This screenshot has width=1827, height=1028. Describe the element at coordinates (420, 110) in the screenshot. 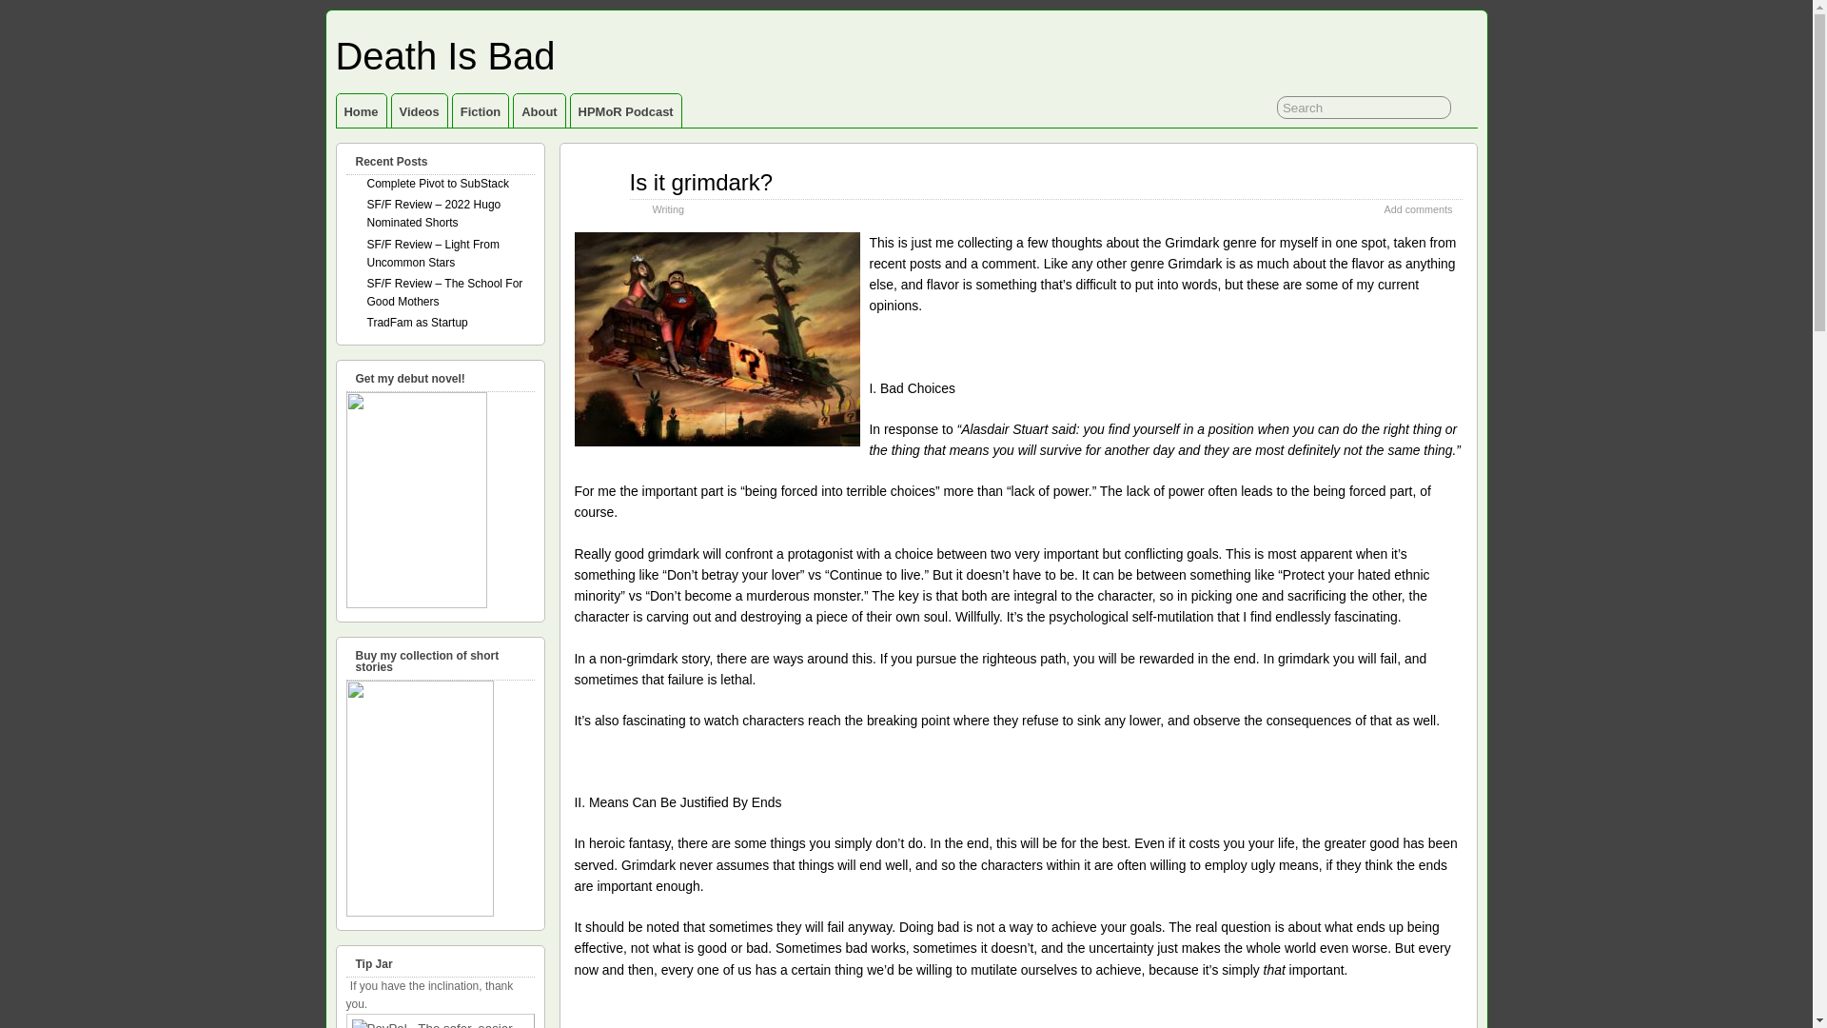

I see `Videos` at that location.